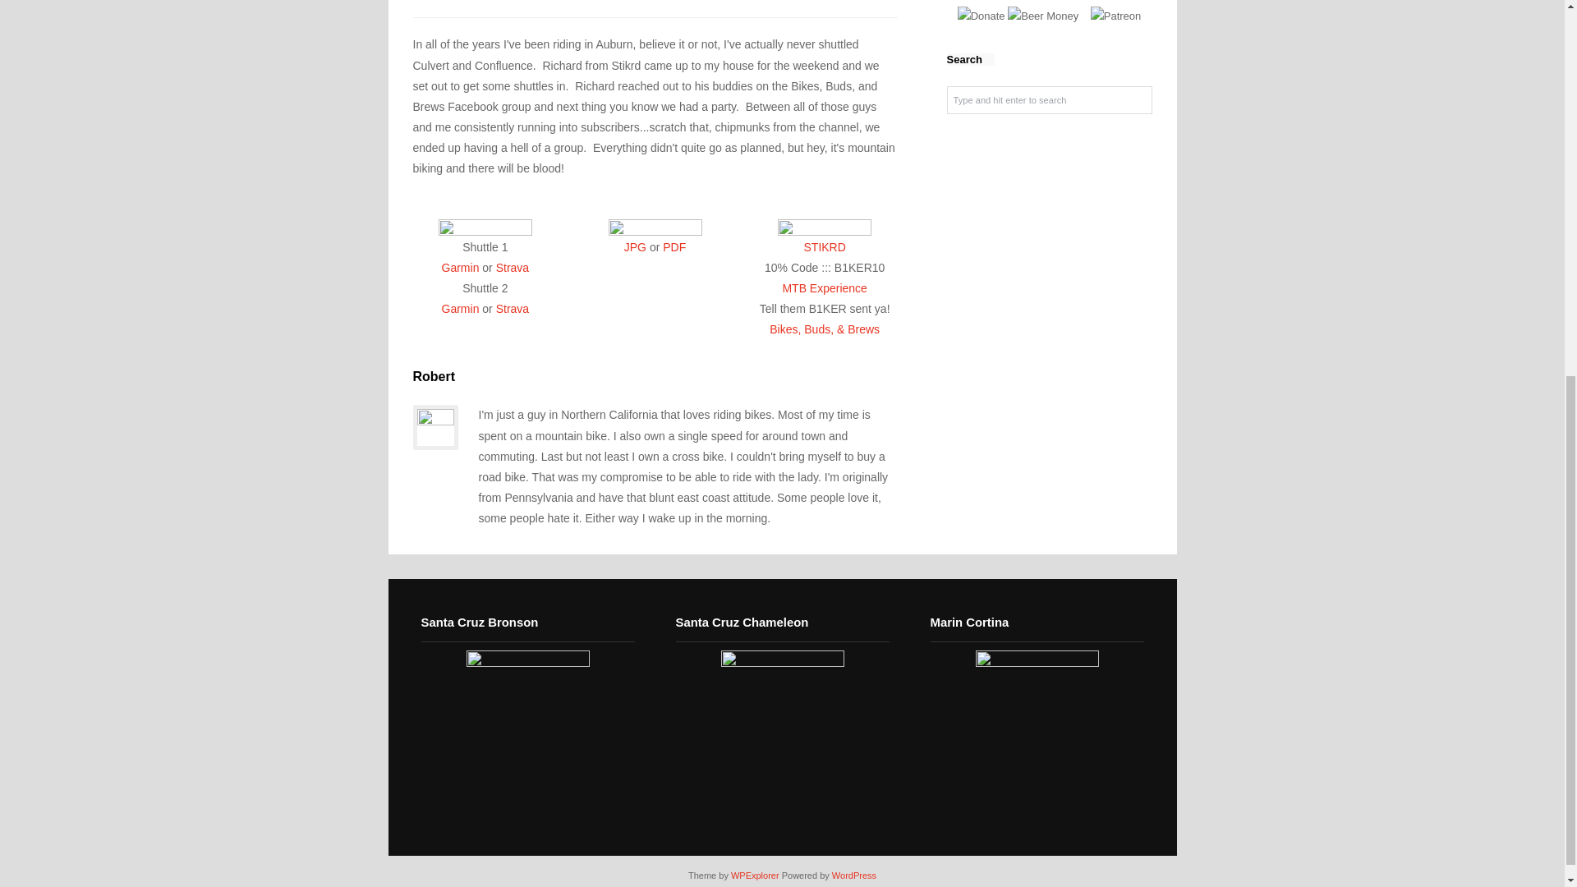  What do you see at coordinates (460, 309) in the screenshot?
I see `Garmin` at bounding box center [460, 309].